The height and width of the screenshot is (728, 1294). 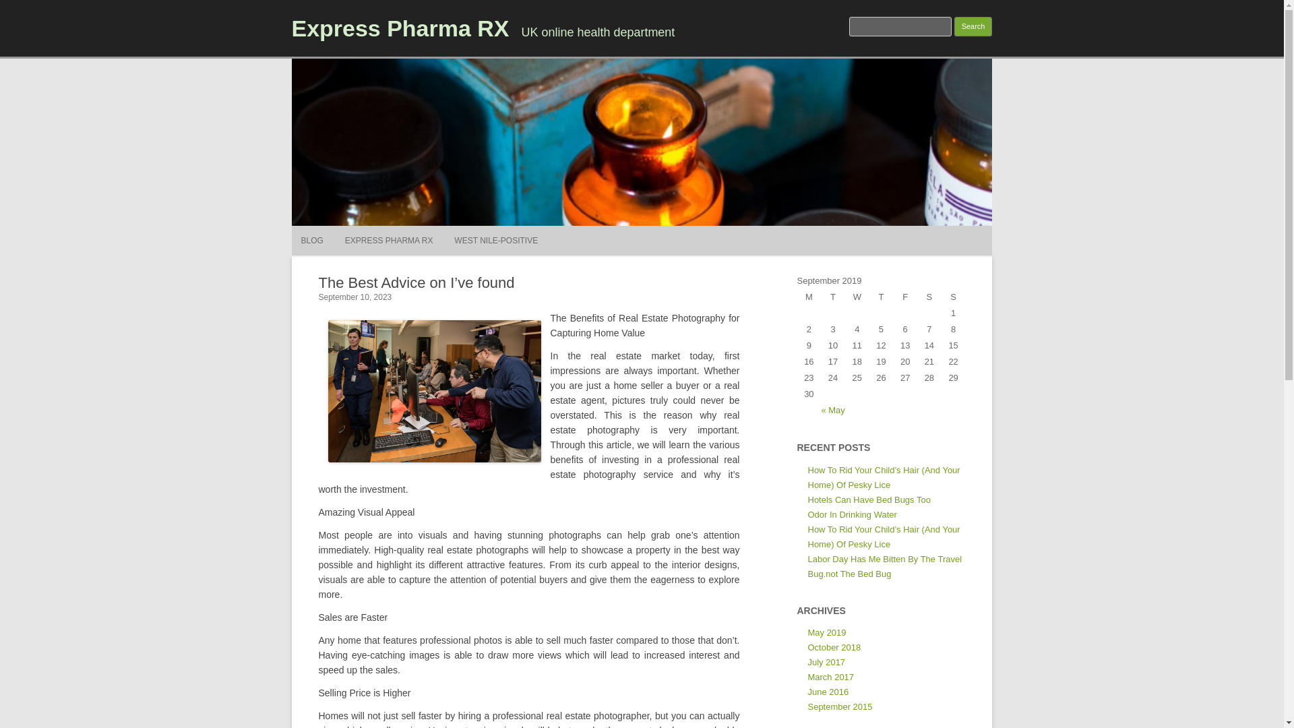 I want to click on May 2019, so click(x=826, y=632).